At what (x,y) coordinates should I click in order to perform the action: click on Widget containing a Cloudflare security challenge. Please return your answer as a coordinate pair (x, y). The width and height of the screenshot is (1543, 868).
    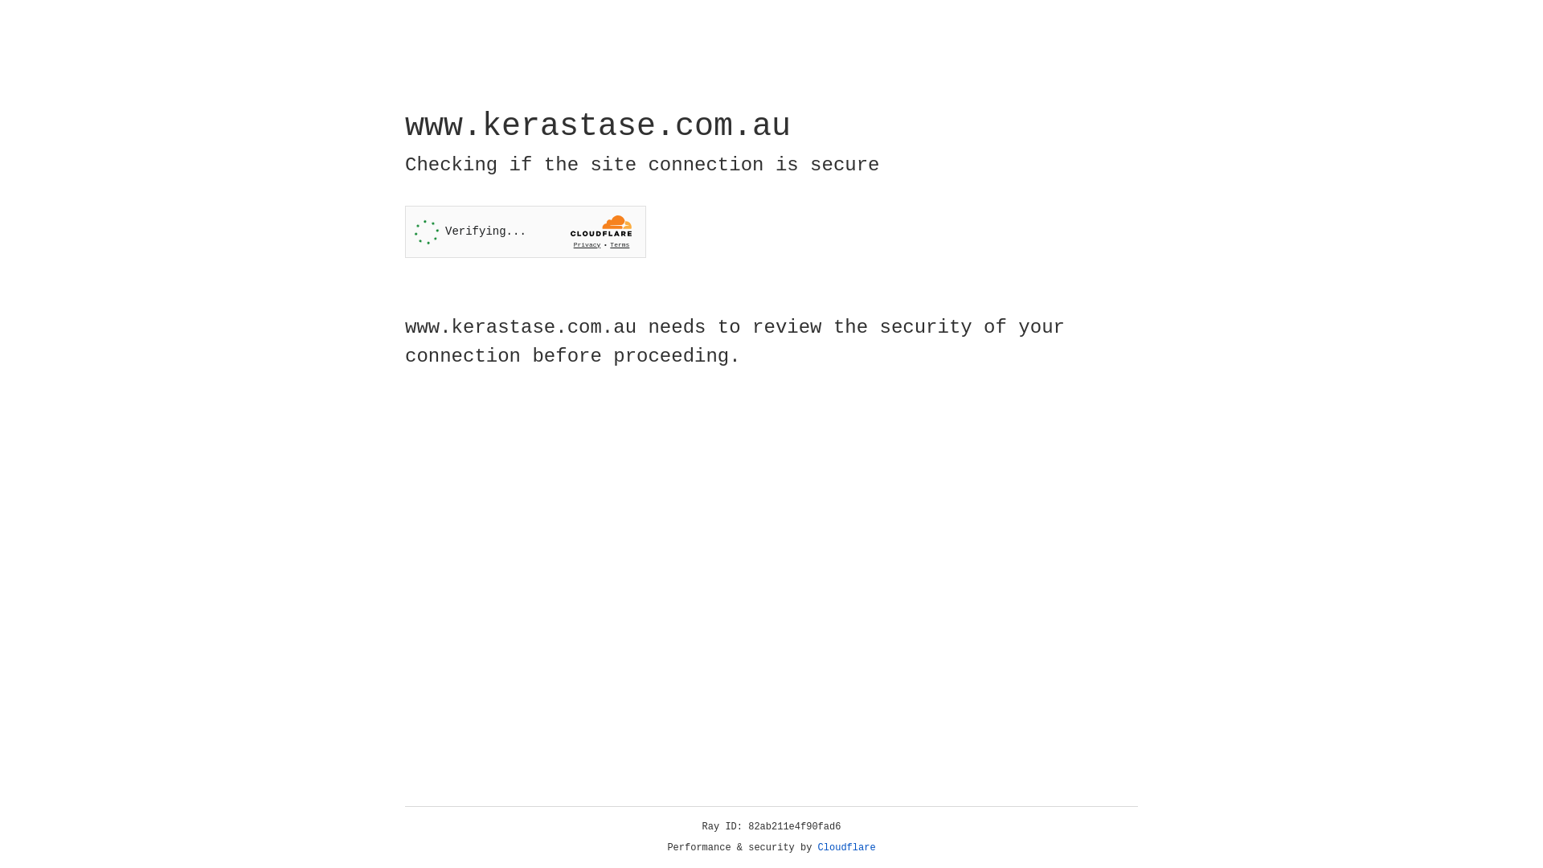
    Looking at the image, I should click on (526, 231).